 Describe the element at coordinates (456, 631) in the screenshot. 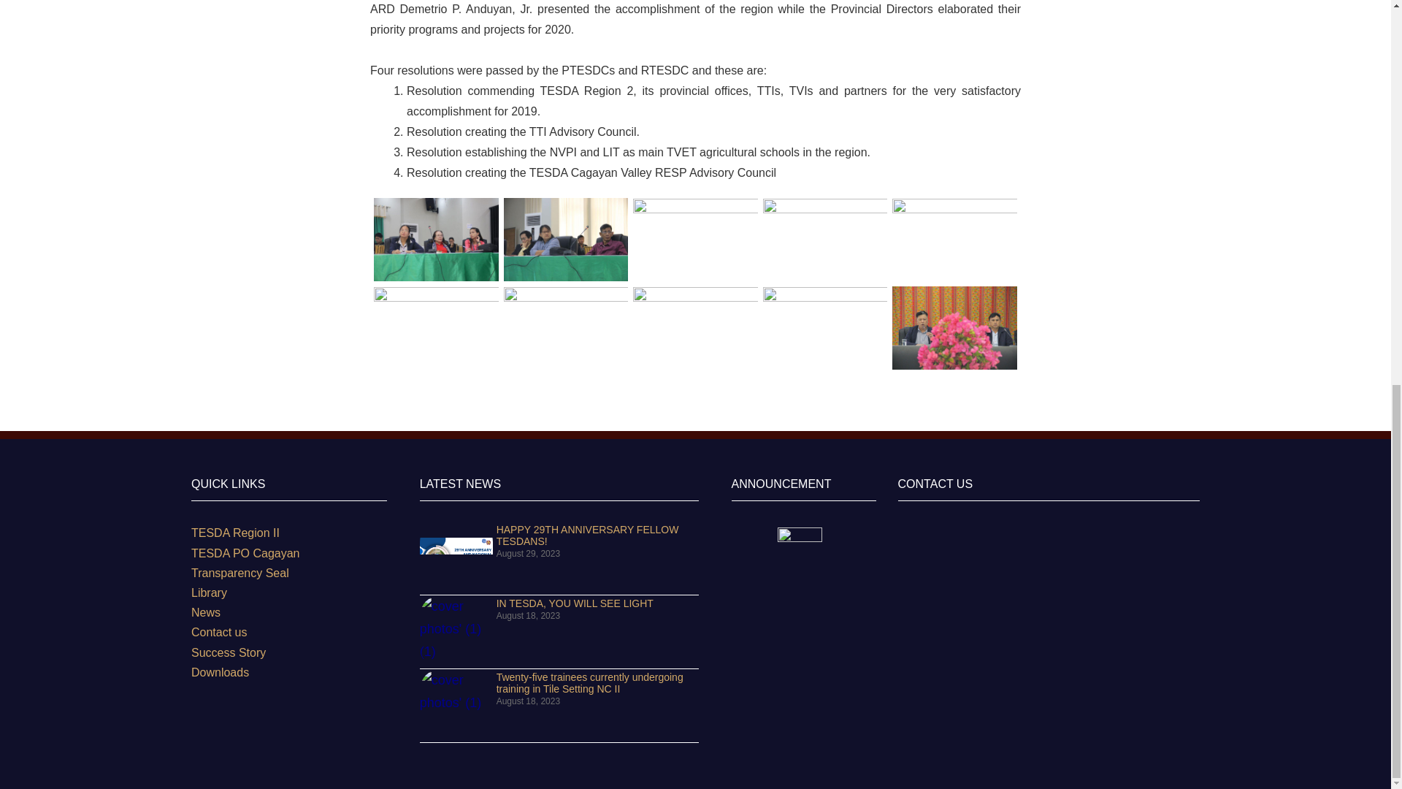

I see `IN TESDA, YOU WILL SEE LIGHT` at that location.